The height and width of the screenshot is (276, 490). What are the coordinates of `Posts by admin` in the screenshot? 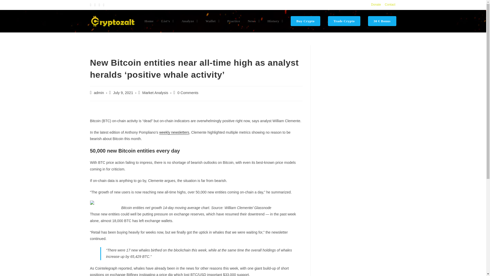 It's located at (99, 93).